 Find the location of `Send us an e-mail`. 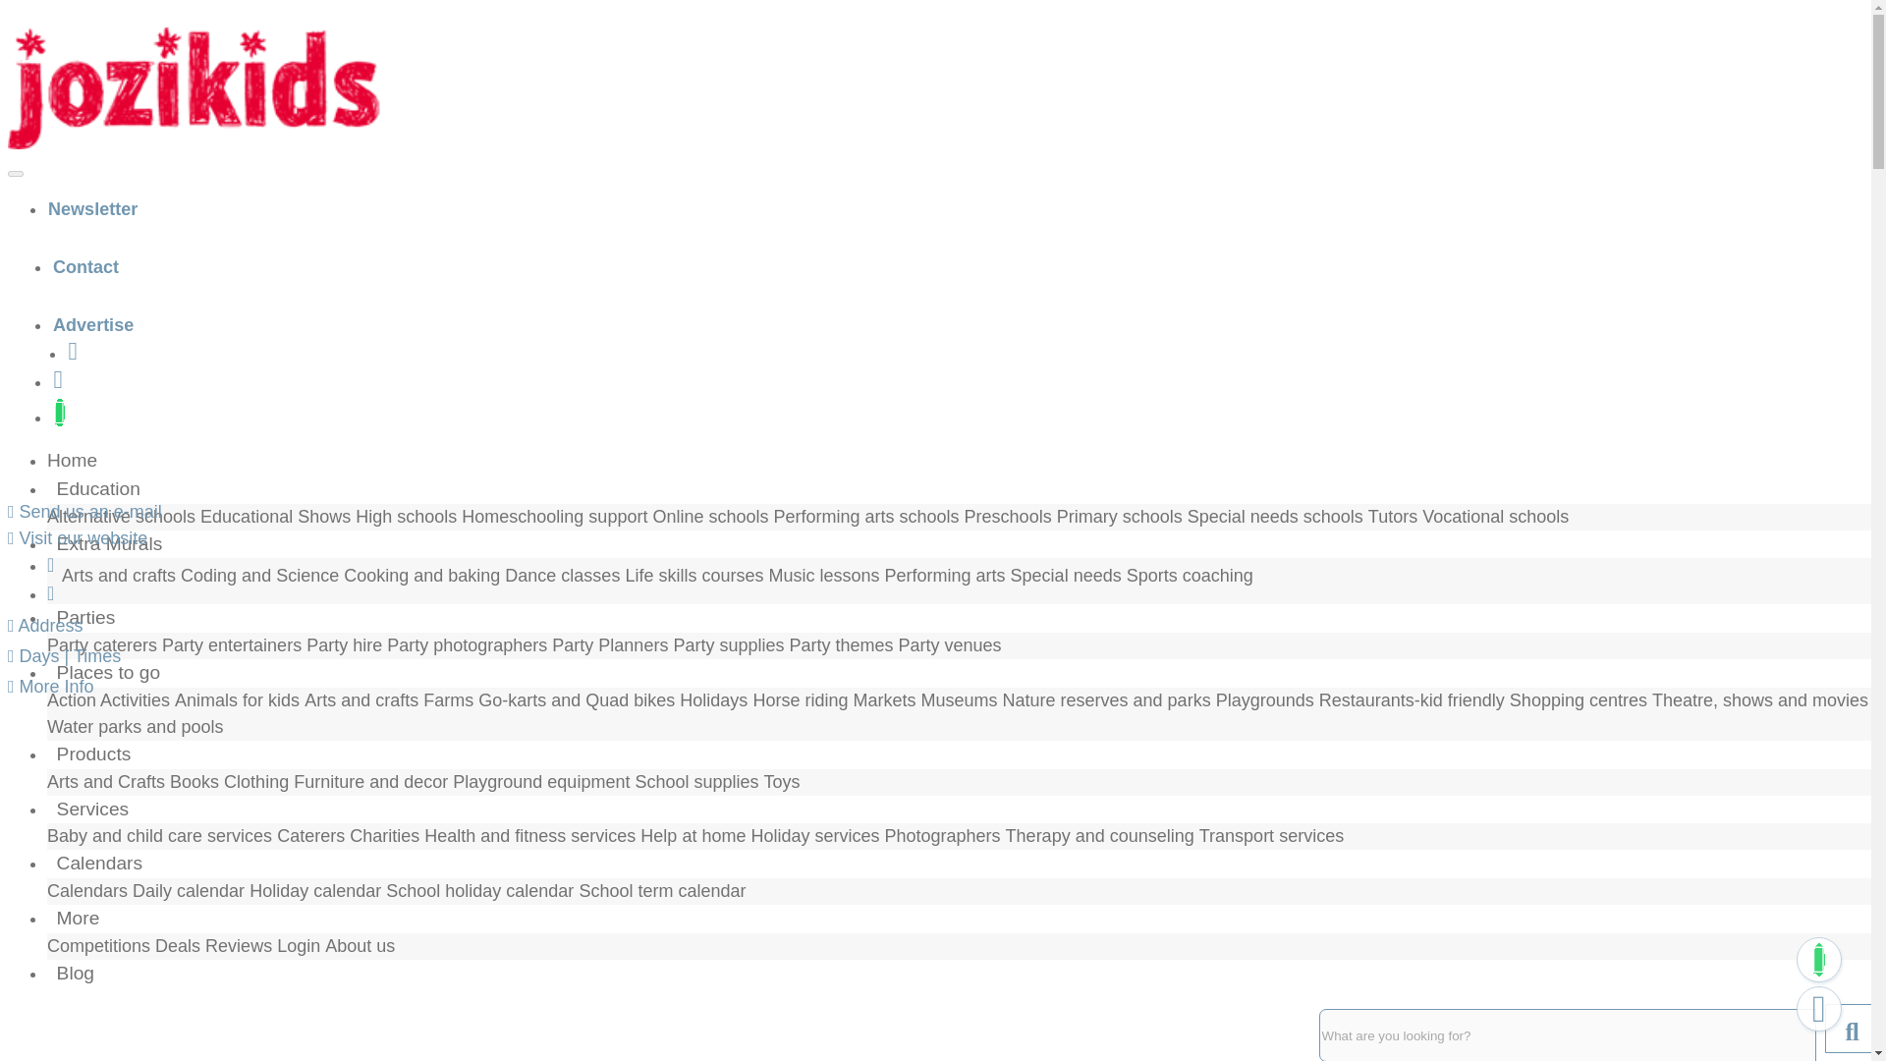

Send us an e-mail is located at coordinates (84, 511).